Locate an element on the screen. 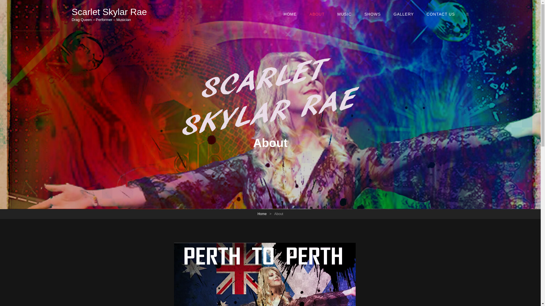 The width and height of the screenshot is (545, 306). MUSIC is located at coordinates (345, 14).